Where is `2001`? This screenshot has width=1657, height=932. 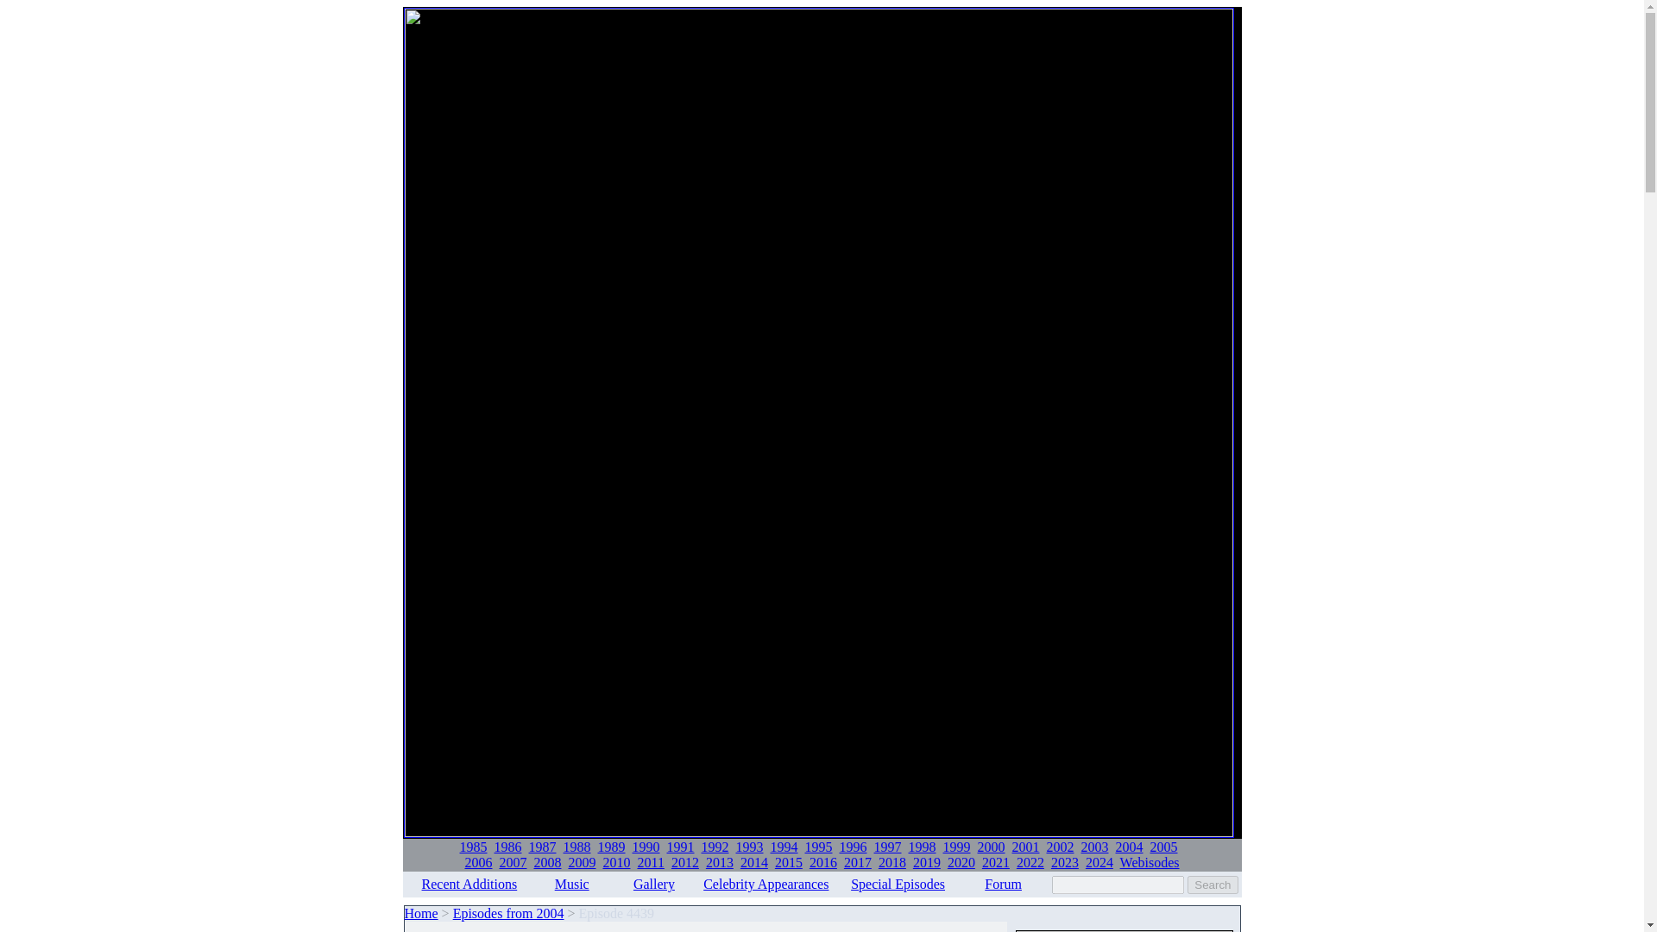
2001 is located at coordinates (1024, 847).